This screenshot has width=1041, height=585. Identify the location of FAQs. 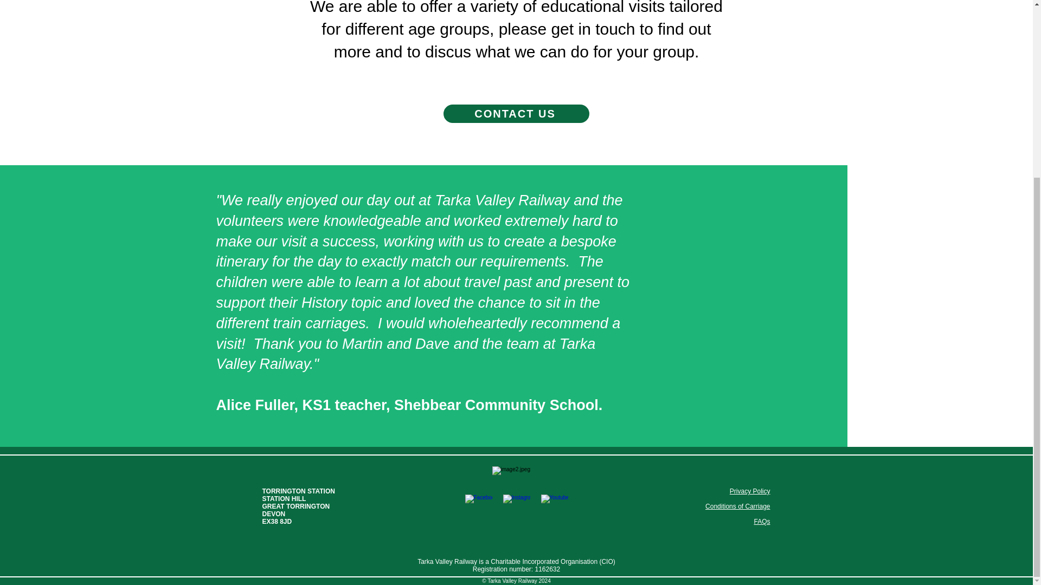
(762, 521).